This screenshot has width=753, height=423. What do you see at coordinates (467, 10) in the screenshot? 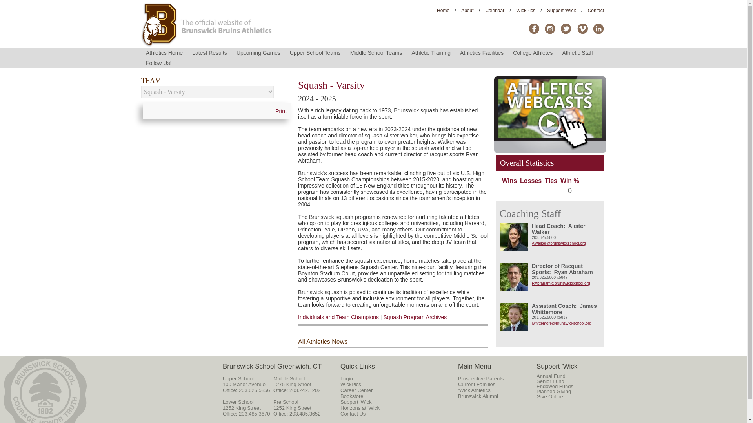
I see `About` at bounding box center [467, 10].